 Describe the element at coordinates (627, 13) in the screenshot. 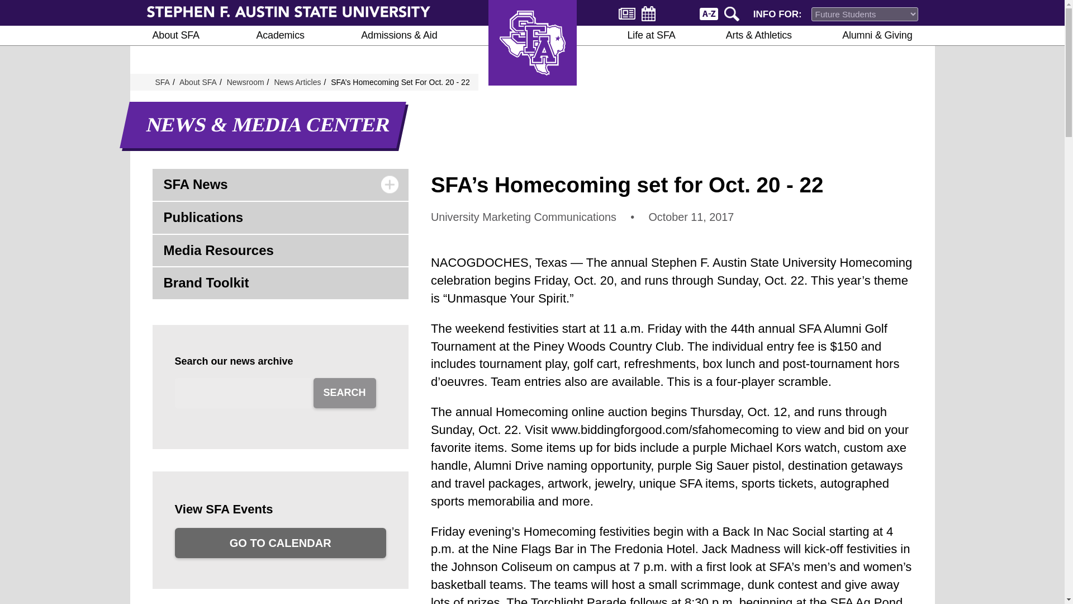

I see `News` at that location.